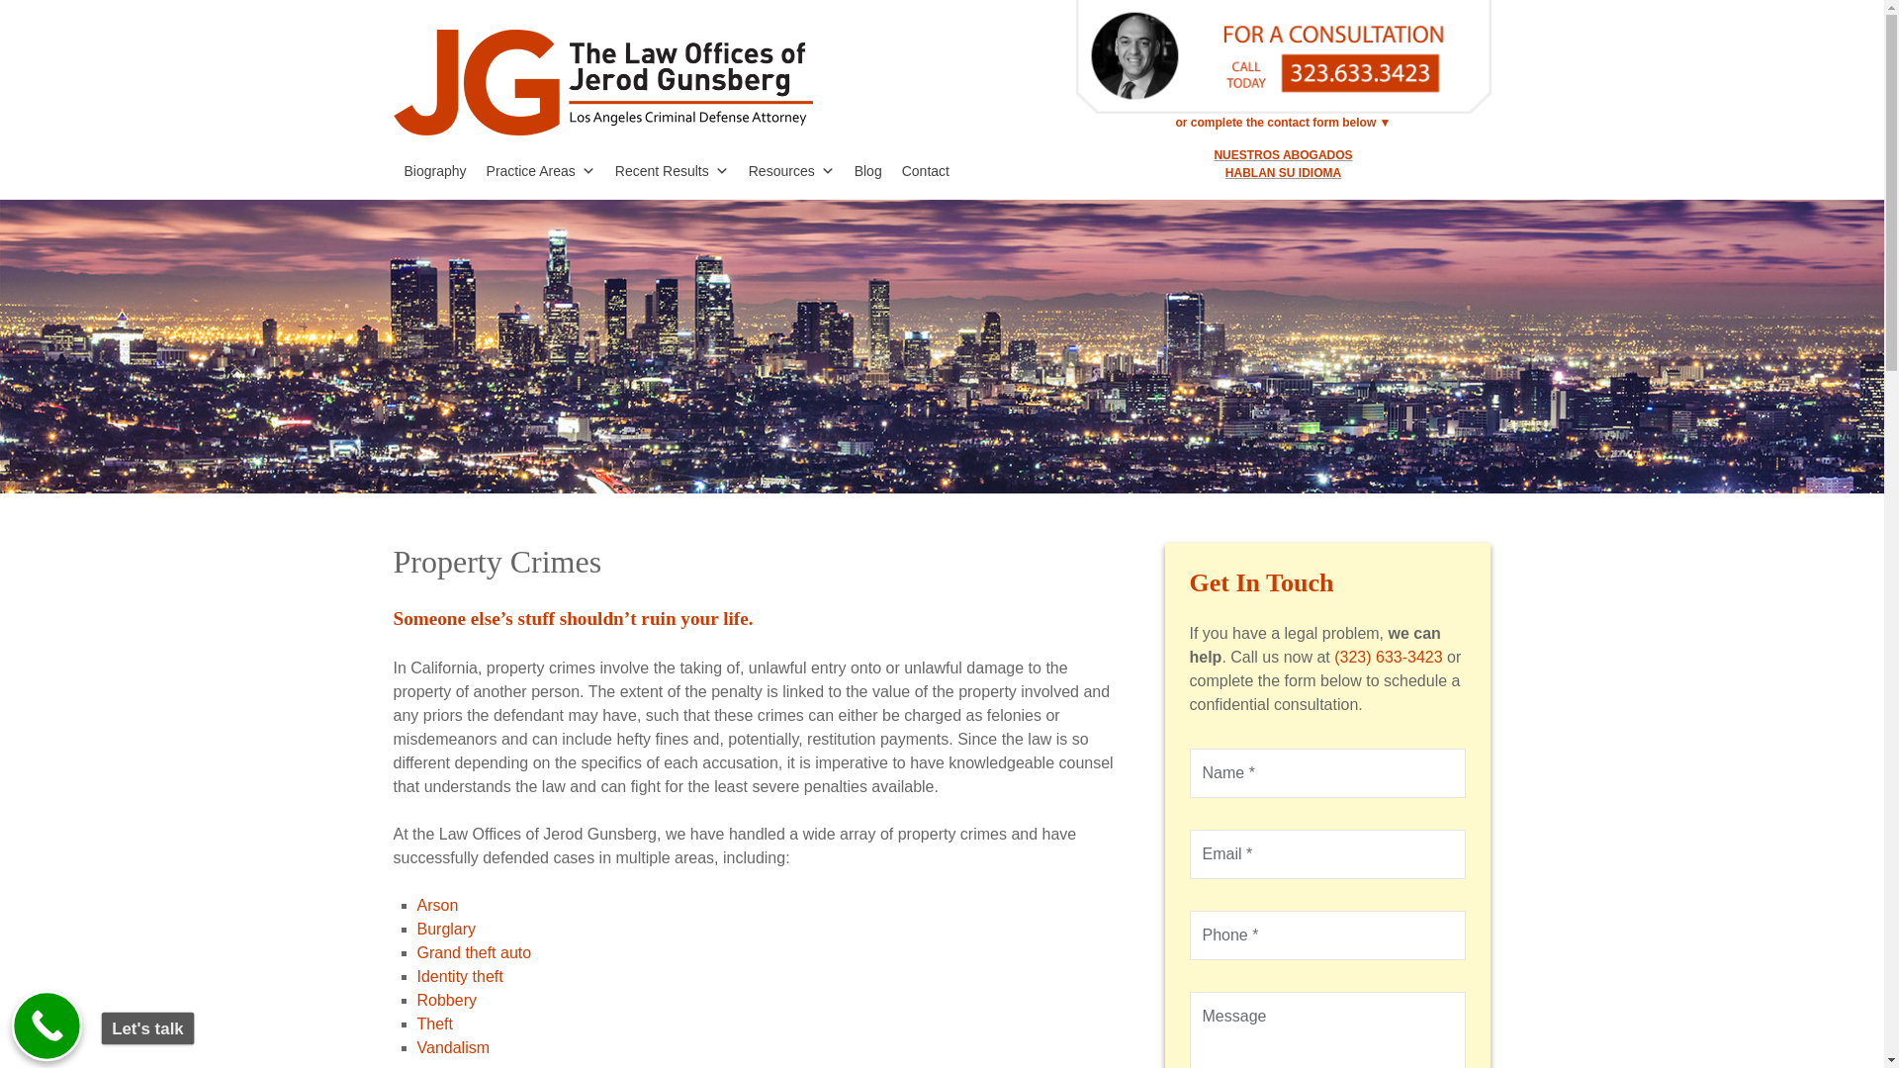 The height and width of the screenshot is (1068, 1899). I want to click on Biography, so click(434, 170).